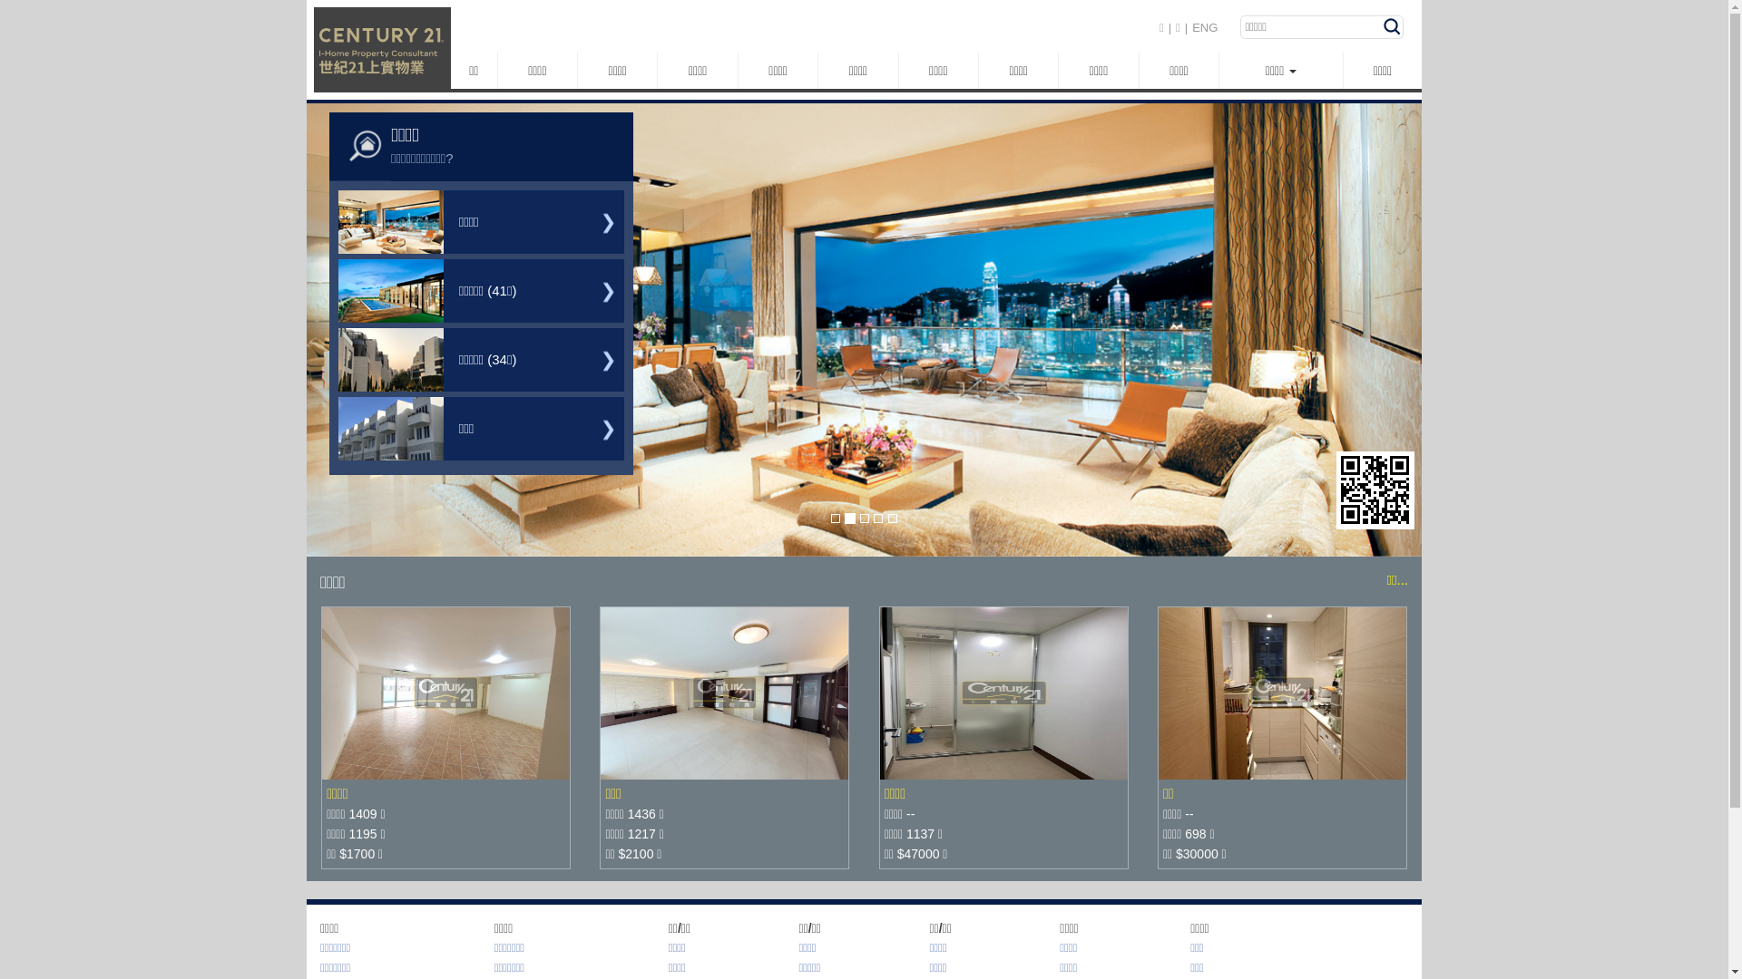 The width and height of the screenshot is (1742, 979). I want to click on ENG, so click(1205, 27).